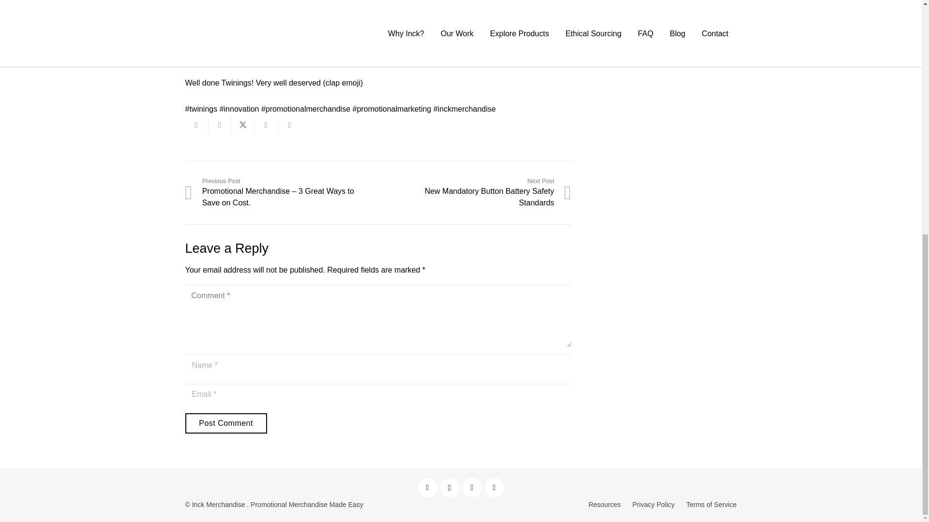 The height and width of the screenshot is (522, 929). I want to click on Twinings Australia, so click(289, 125).